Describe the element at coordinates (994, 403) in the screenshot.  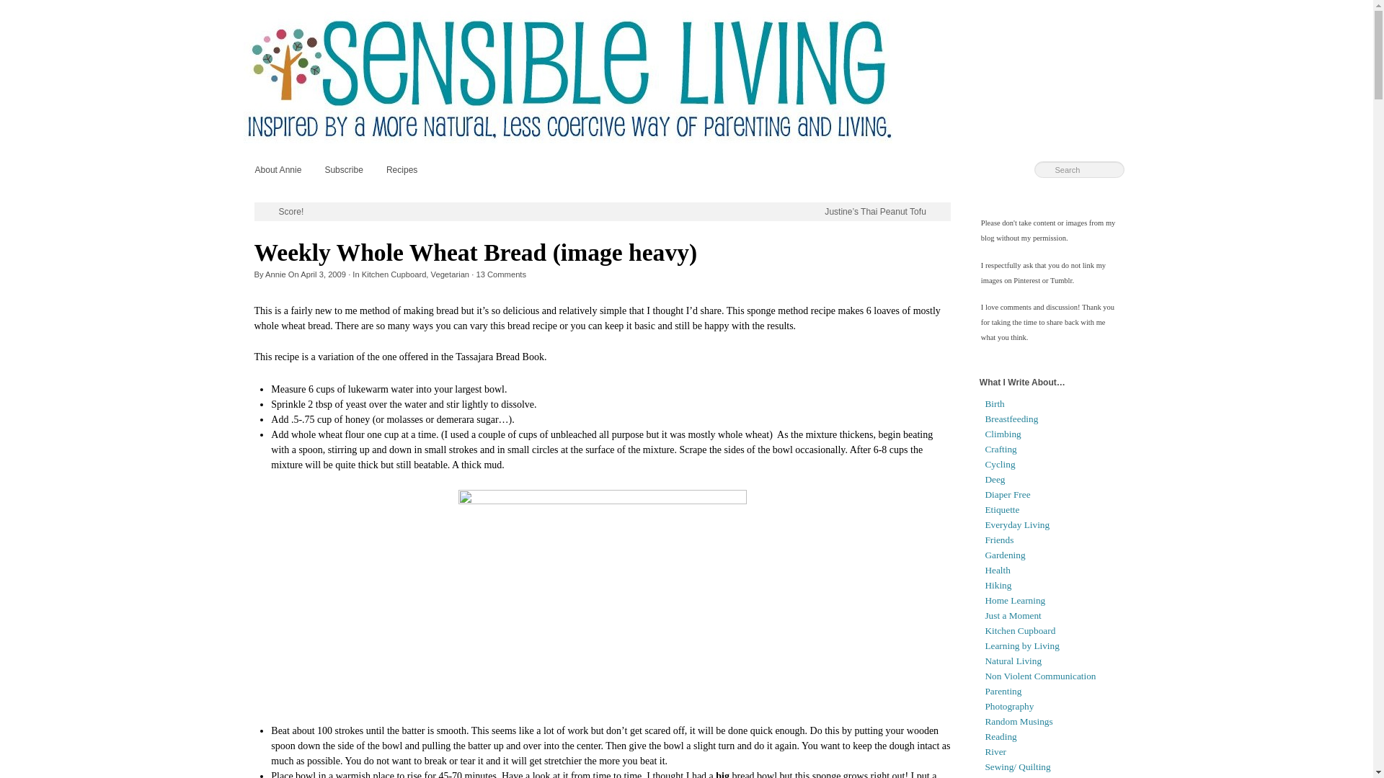
I see `Birth` at that location.